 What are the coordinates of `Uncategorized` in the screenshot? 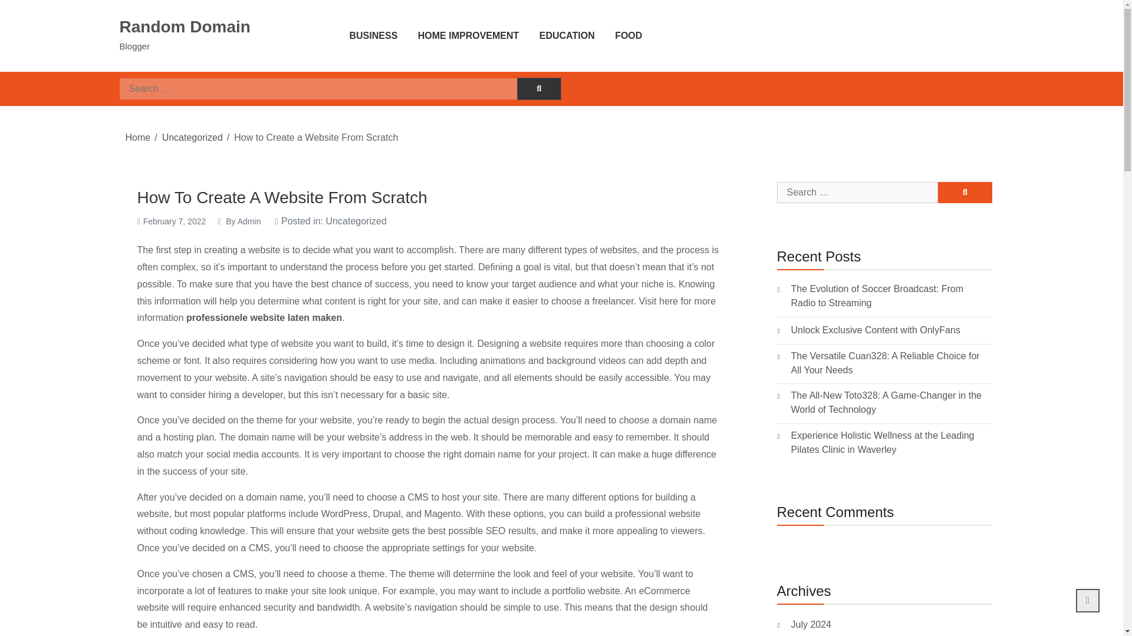 It's located at (192, 137).